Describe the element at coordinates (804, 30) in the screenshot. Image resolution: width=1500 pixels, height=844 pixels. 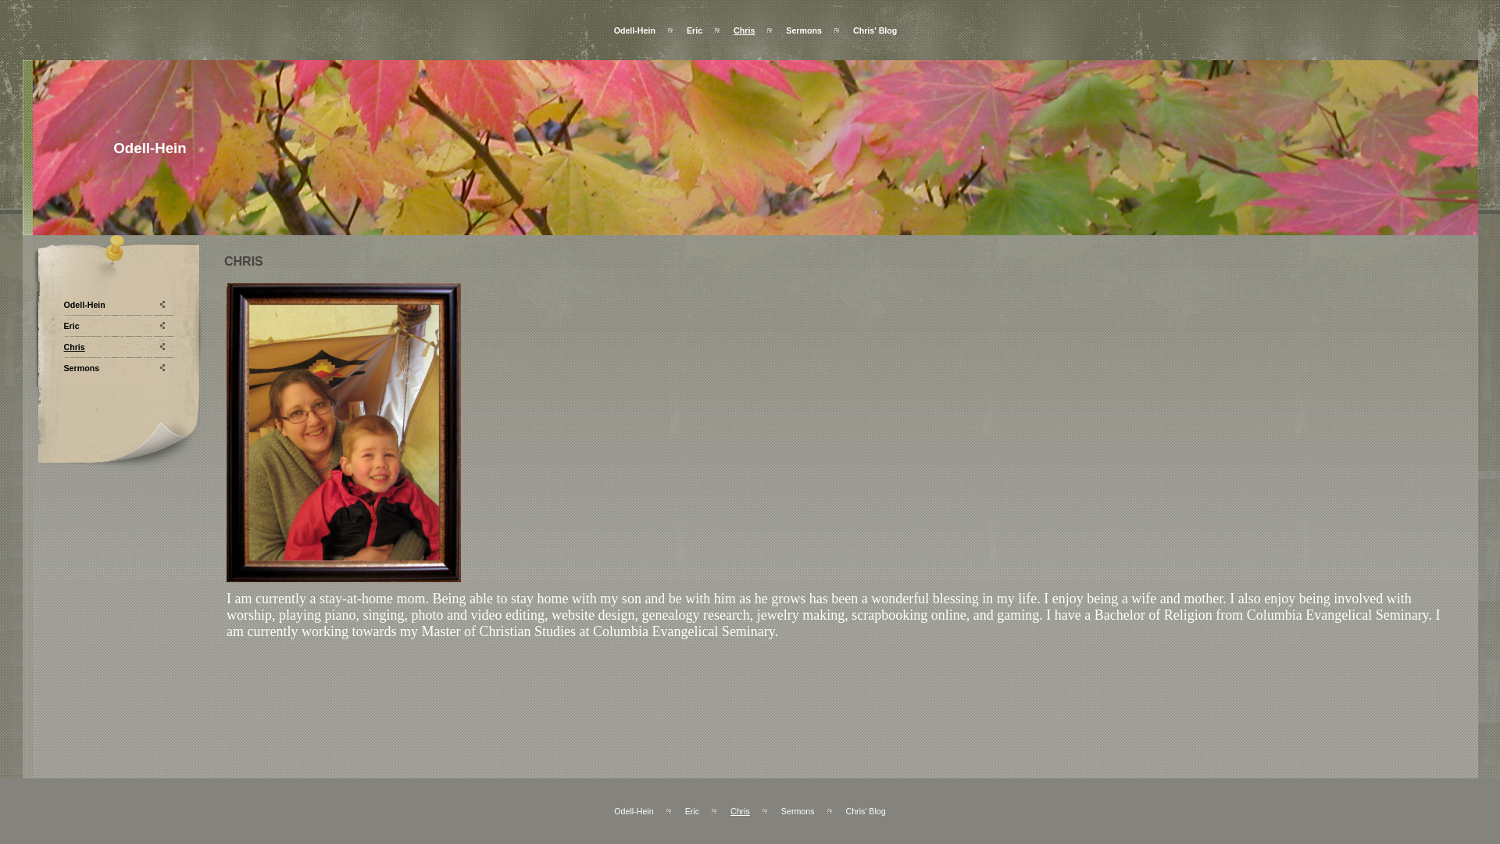
I see `Sermons` at that location.